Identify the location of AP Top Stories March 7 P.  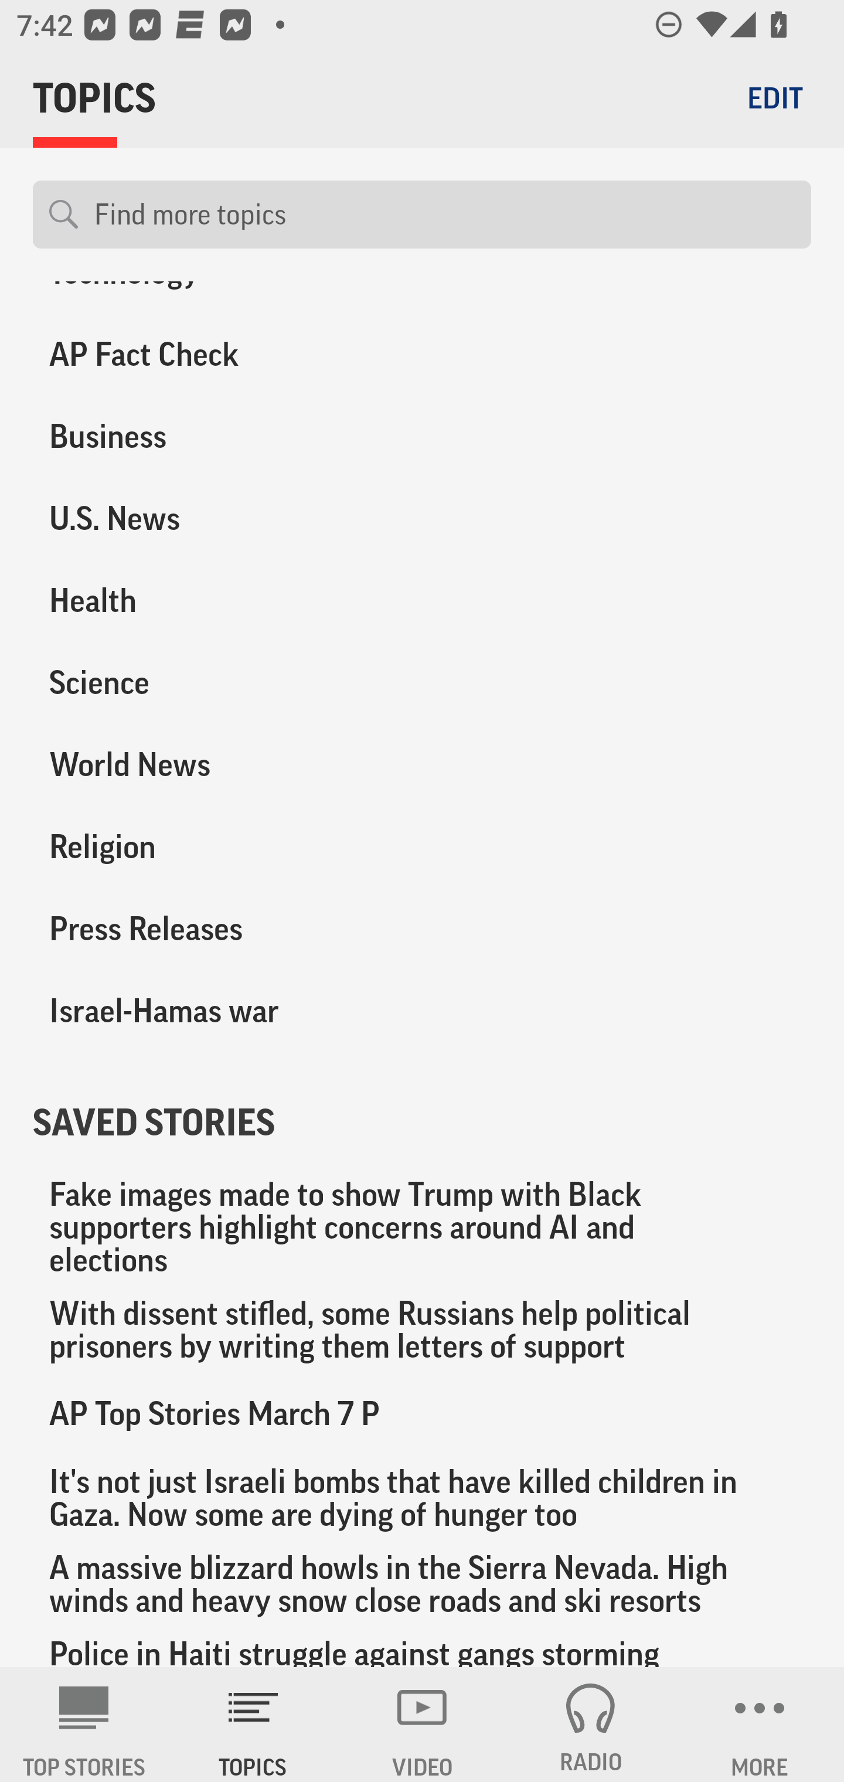
(422, 1413).